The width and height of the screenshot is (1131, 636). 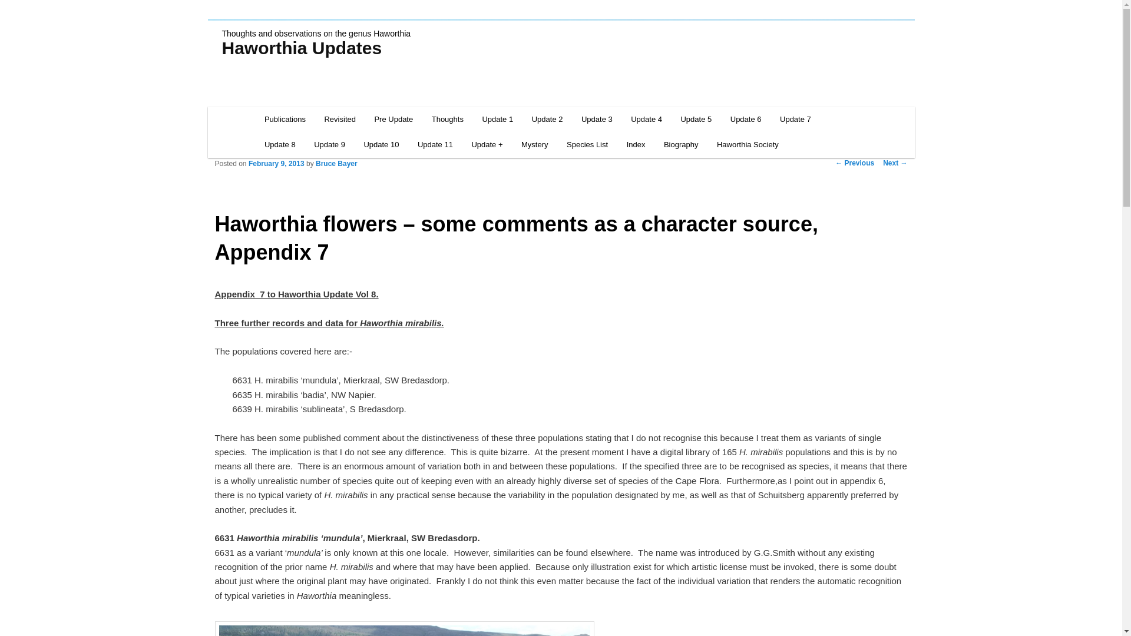 What do you see at coordinates (302, 48) in the screenshot?
I see `Haworthia Updates` at bounding box center [302, 48].